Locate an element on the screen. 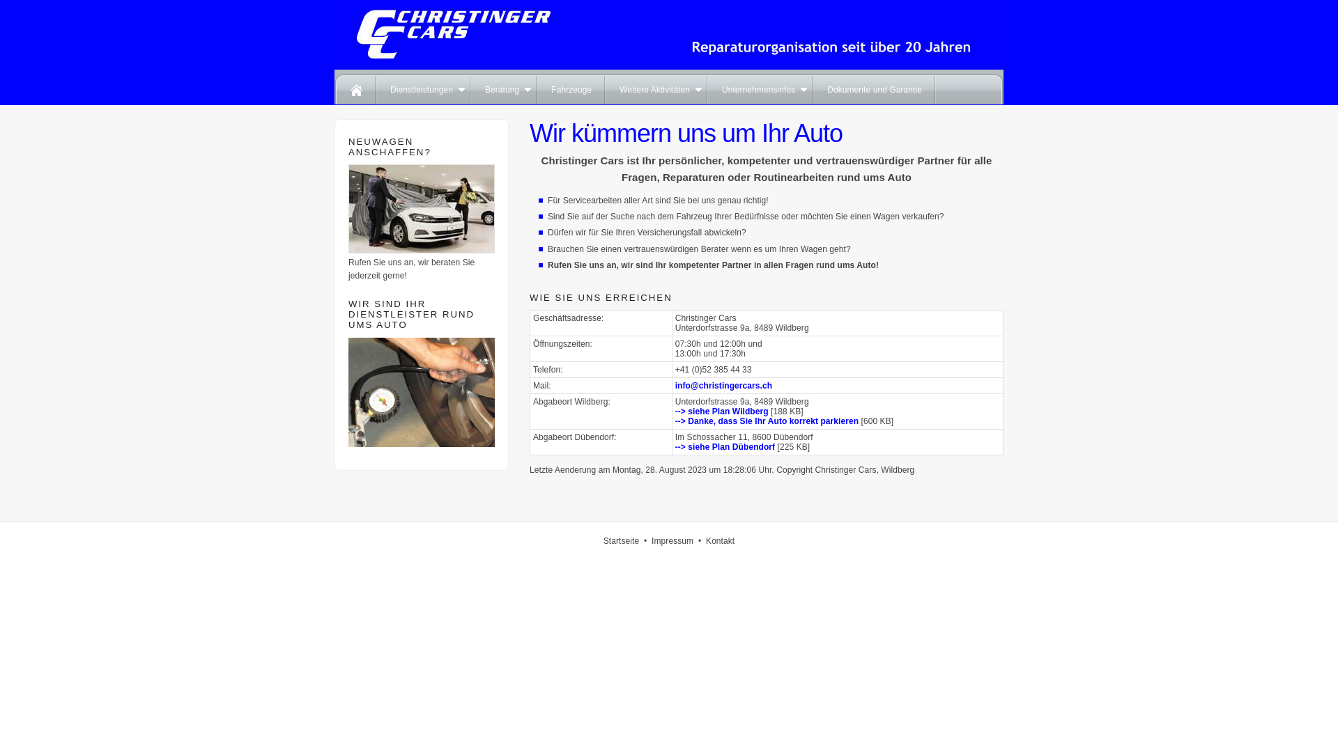 This screenshot has width=1338, height=752. Kontakt is located at coordinates (721, 540).